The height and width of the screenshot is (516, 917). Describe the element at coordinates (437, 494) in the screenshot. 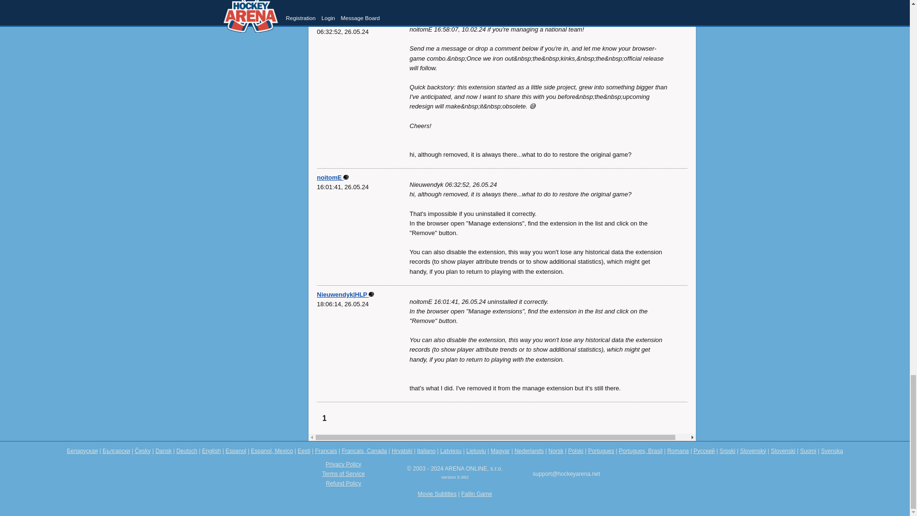

I see `Download Subtitles from OpenSubtitles.org` at that location.